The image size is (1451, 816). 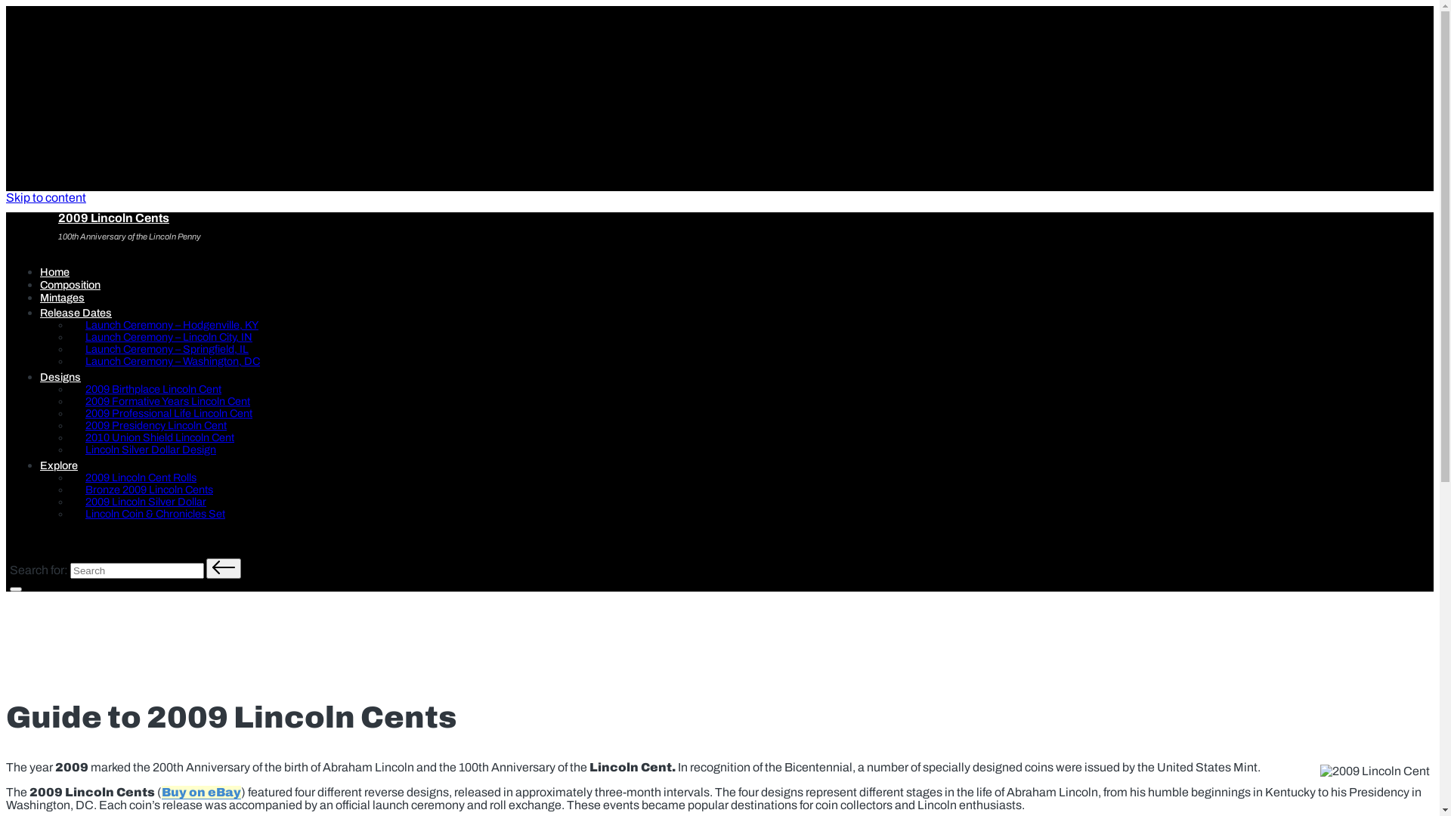 What do you see at coordinates (113, 218) in the screenshot?
I see `2009 Lincoln Cents` at bounding box center [113, 218].